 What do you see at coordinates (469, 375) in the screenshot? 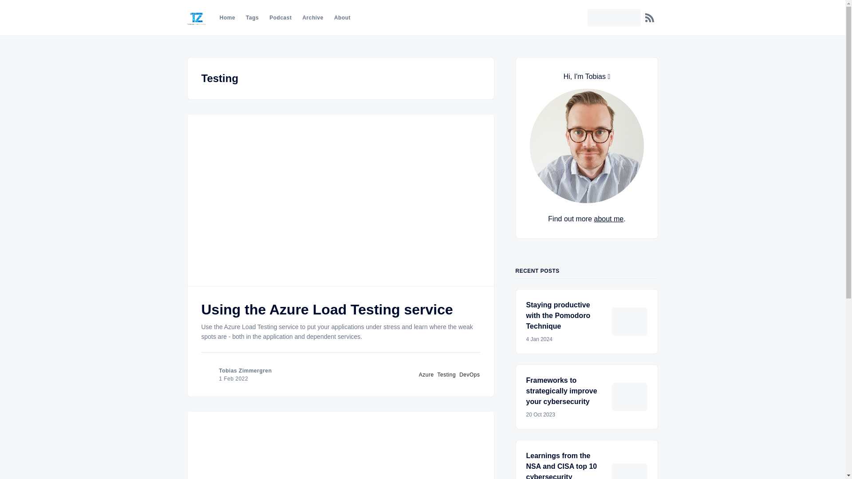
I see `DevOps` at bounding box center [469, 375].